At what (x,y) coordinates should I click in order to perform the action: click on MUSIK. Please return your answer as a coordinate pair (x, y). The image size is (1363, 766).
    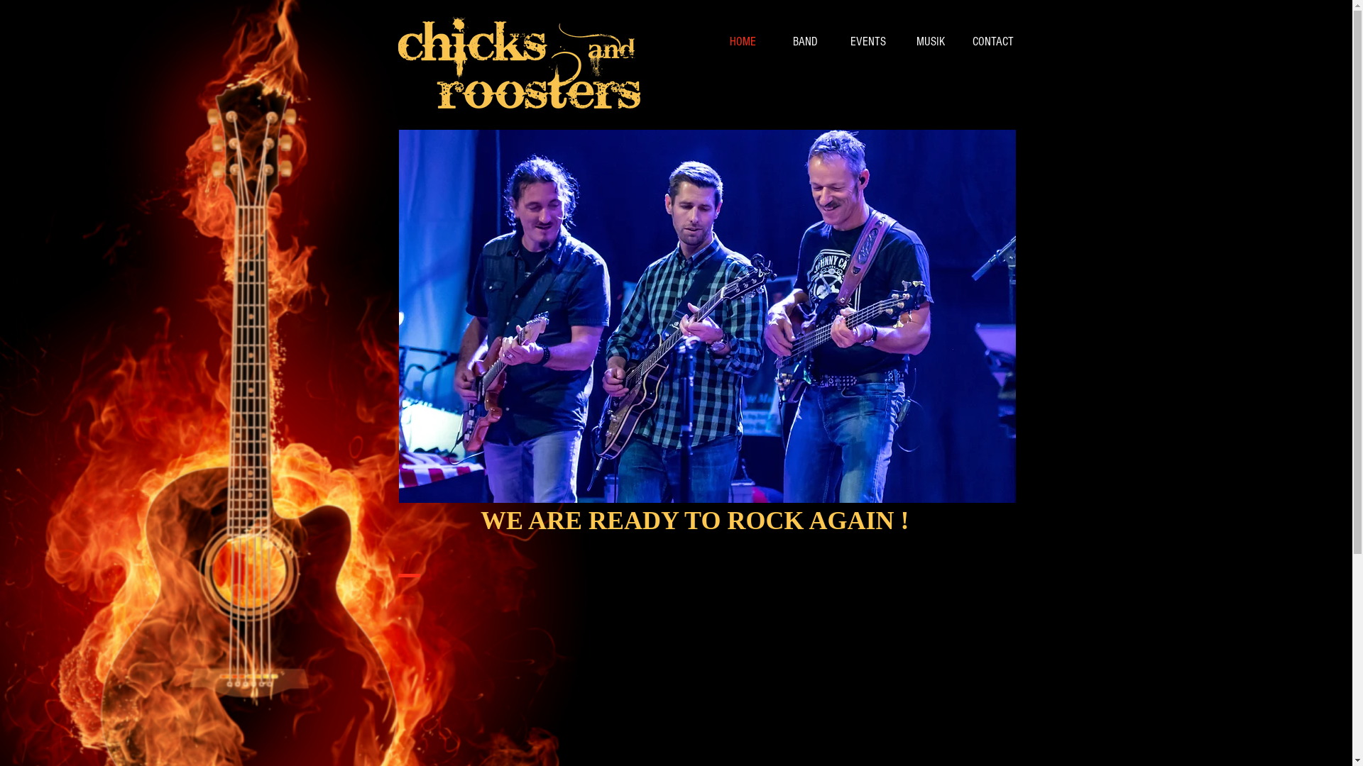
    Looking at the image, I should click on (930, 41).